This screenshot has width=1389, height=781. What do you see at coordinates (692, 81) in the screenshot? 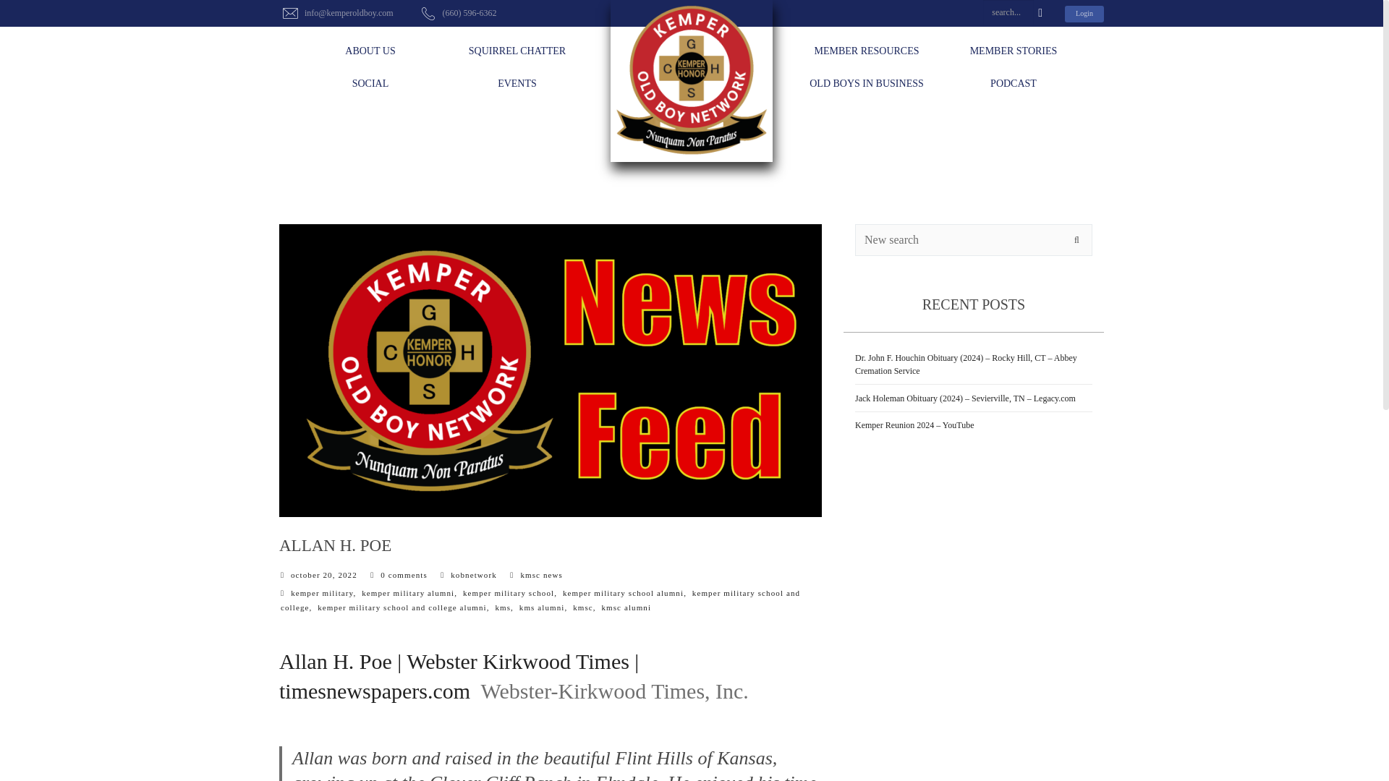
I see `The Kemper Old Boy Network` at bounding box center [692, 81].